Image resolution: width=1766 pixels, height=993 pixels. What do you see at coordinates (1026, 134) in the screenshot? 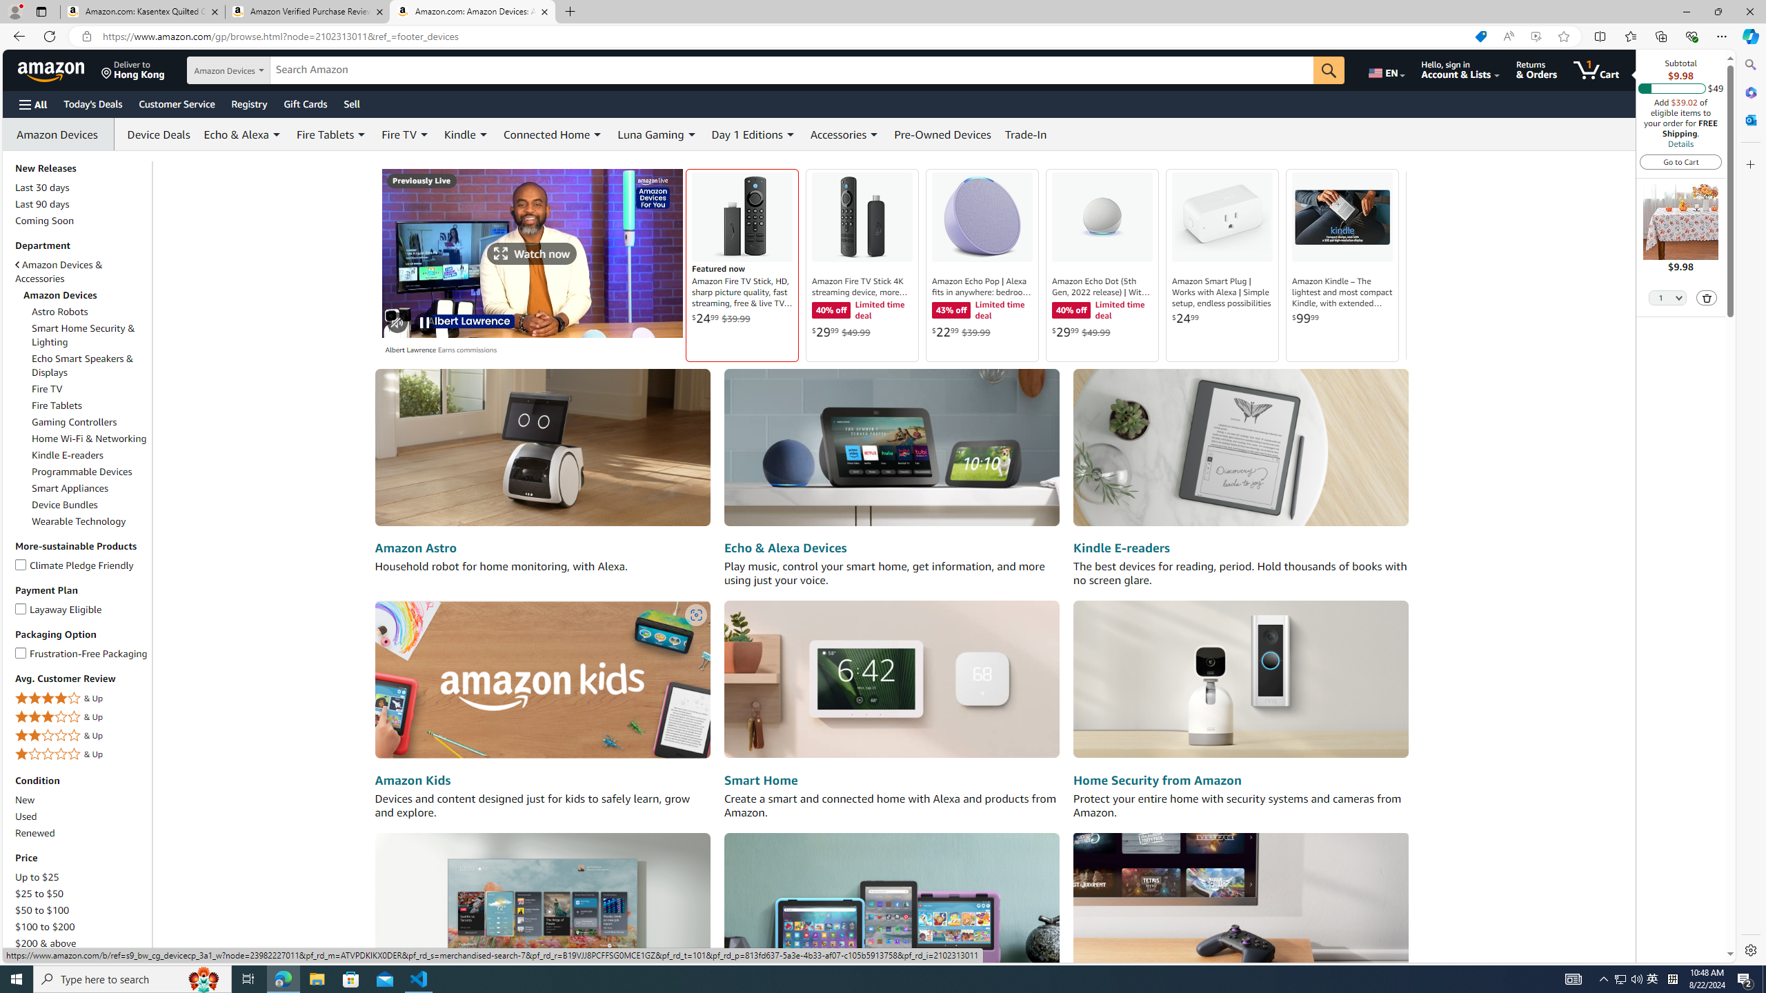
I see `Trade-In` at bounding box center [1026, 134].